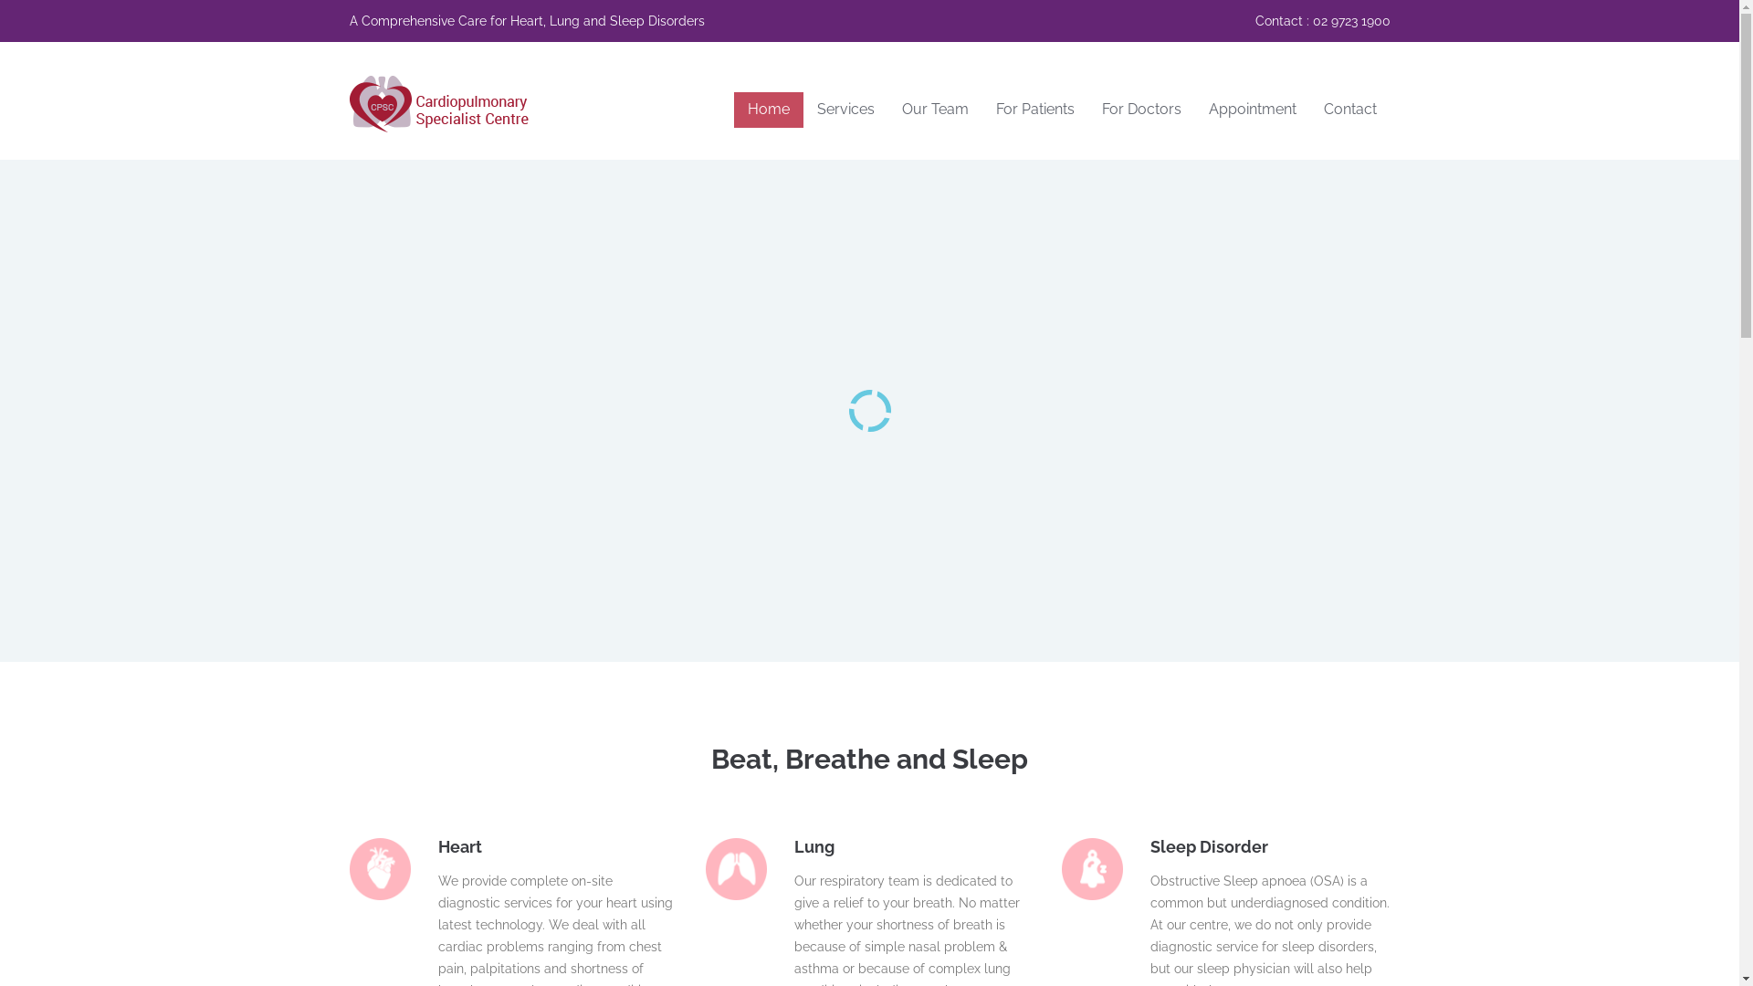 The height and width of the screenshot is (986, 1753). Describe the element at coordinates (1209, 847) in the screenshot. I see `Sleep Disorder` at that location.